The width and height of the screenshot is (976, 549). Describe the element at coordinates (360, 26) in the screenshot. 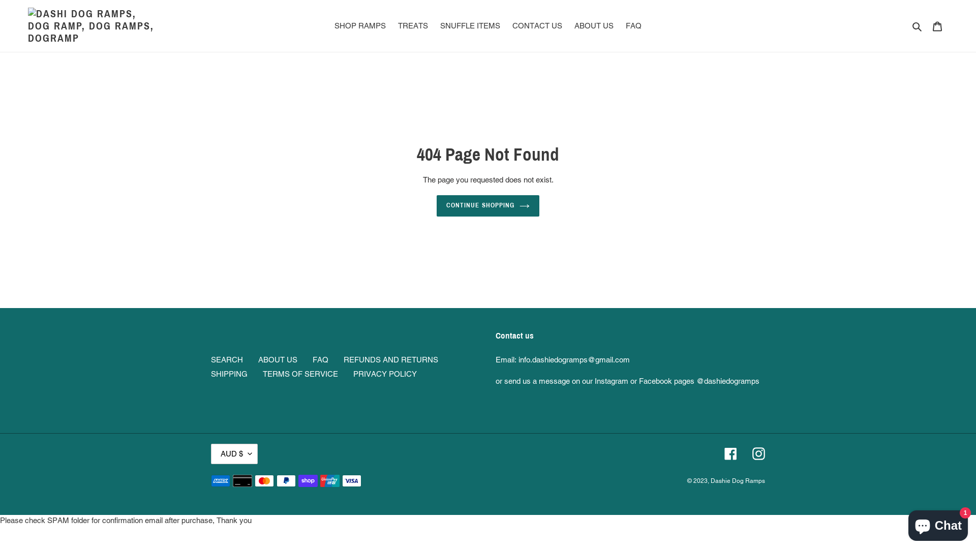

I see `SHOP RAMPS` at that location.